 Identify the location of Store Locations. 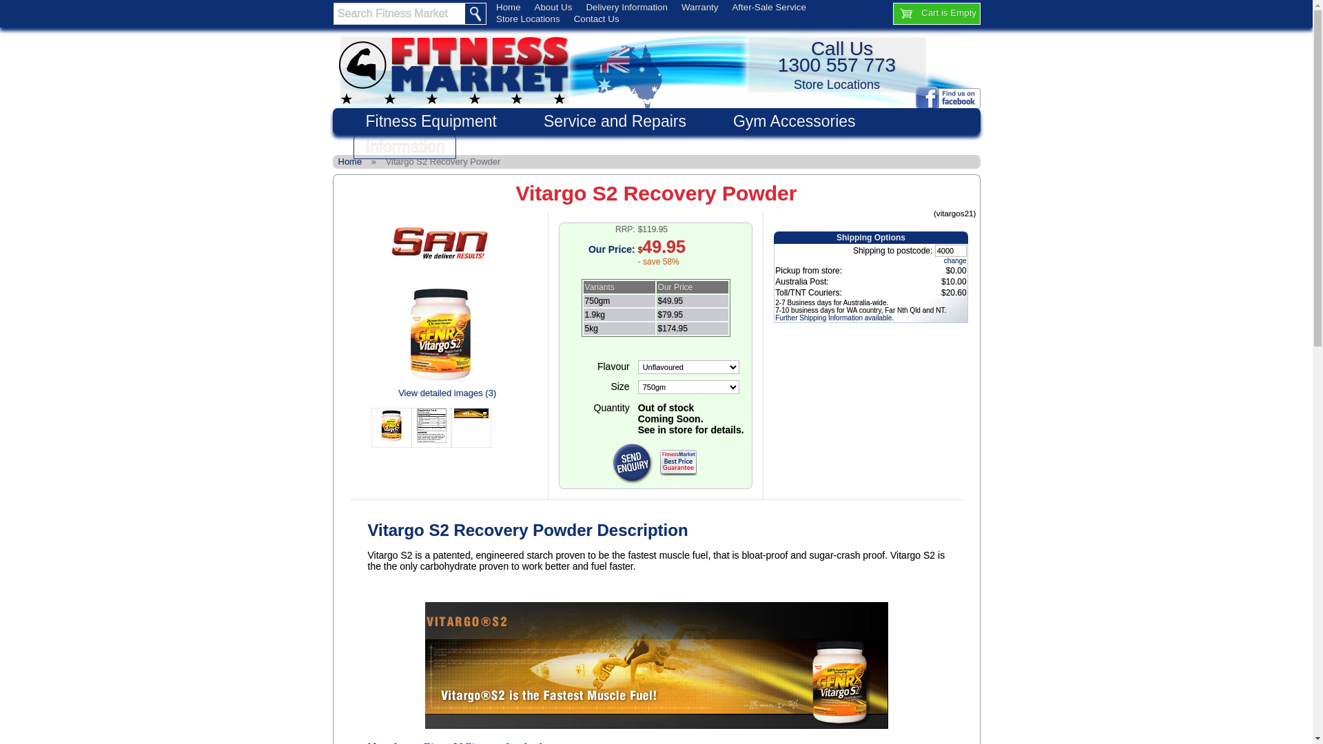
(837, 85).